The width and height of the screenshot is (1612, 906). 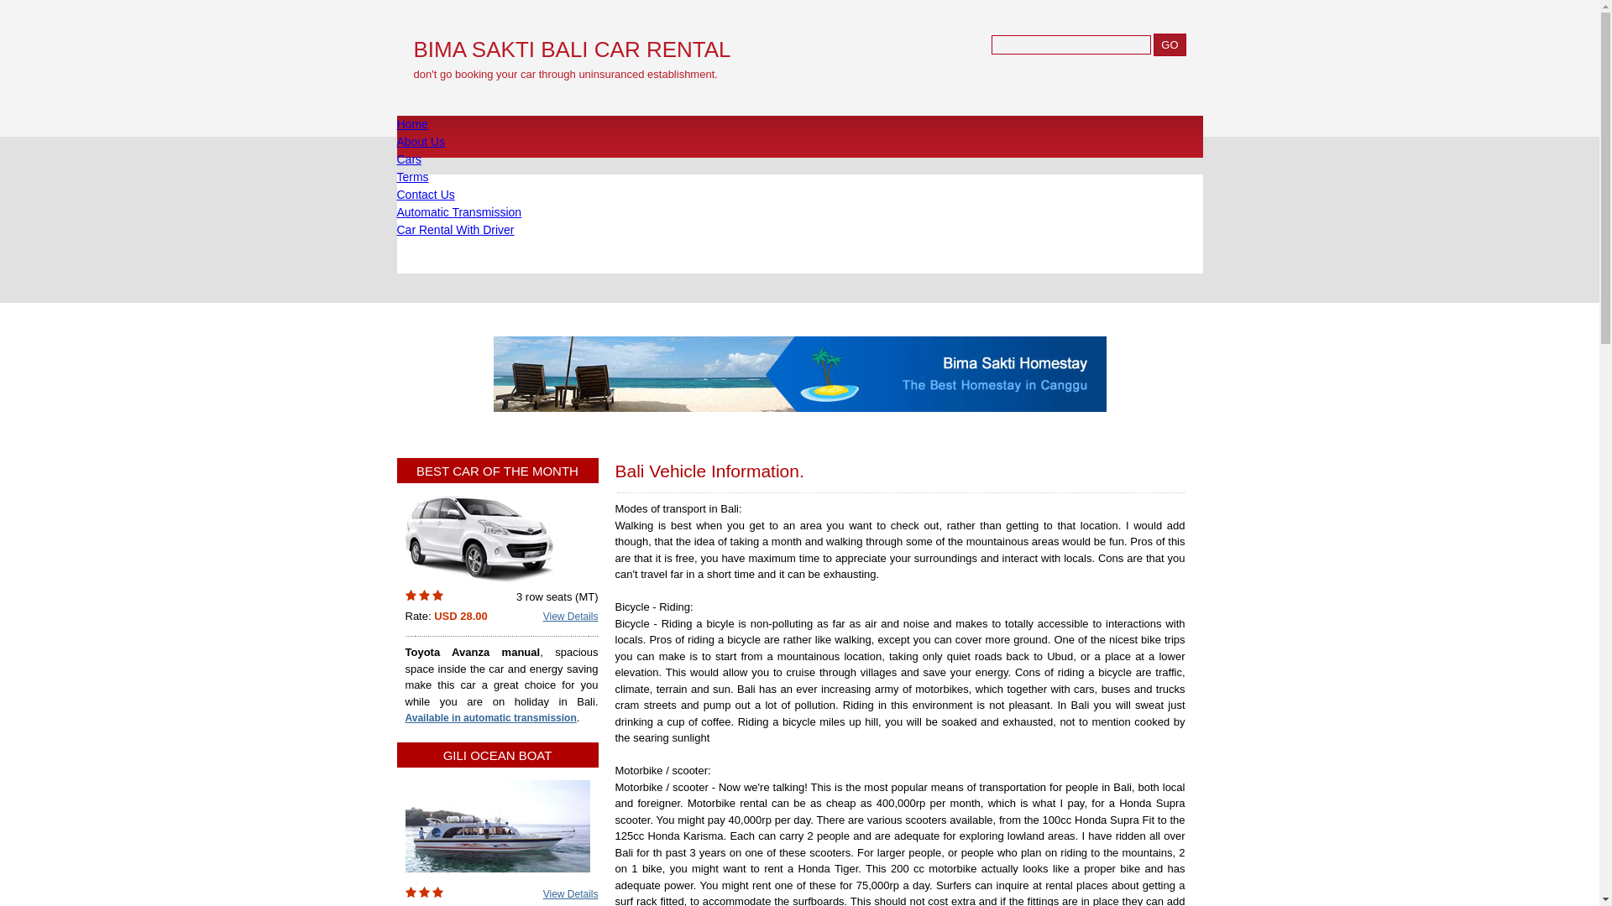 What do you see at coordinates (458, 212) in the screenshot?
I see `Automatic Transmission` at bounding box center [458, 212].